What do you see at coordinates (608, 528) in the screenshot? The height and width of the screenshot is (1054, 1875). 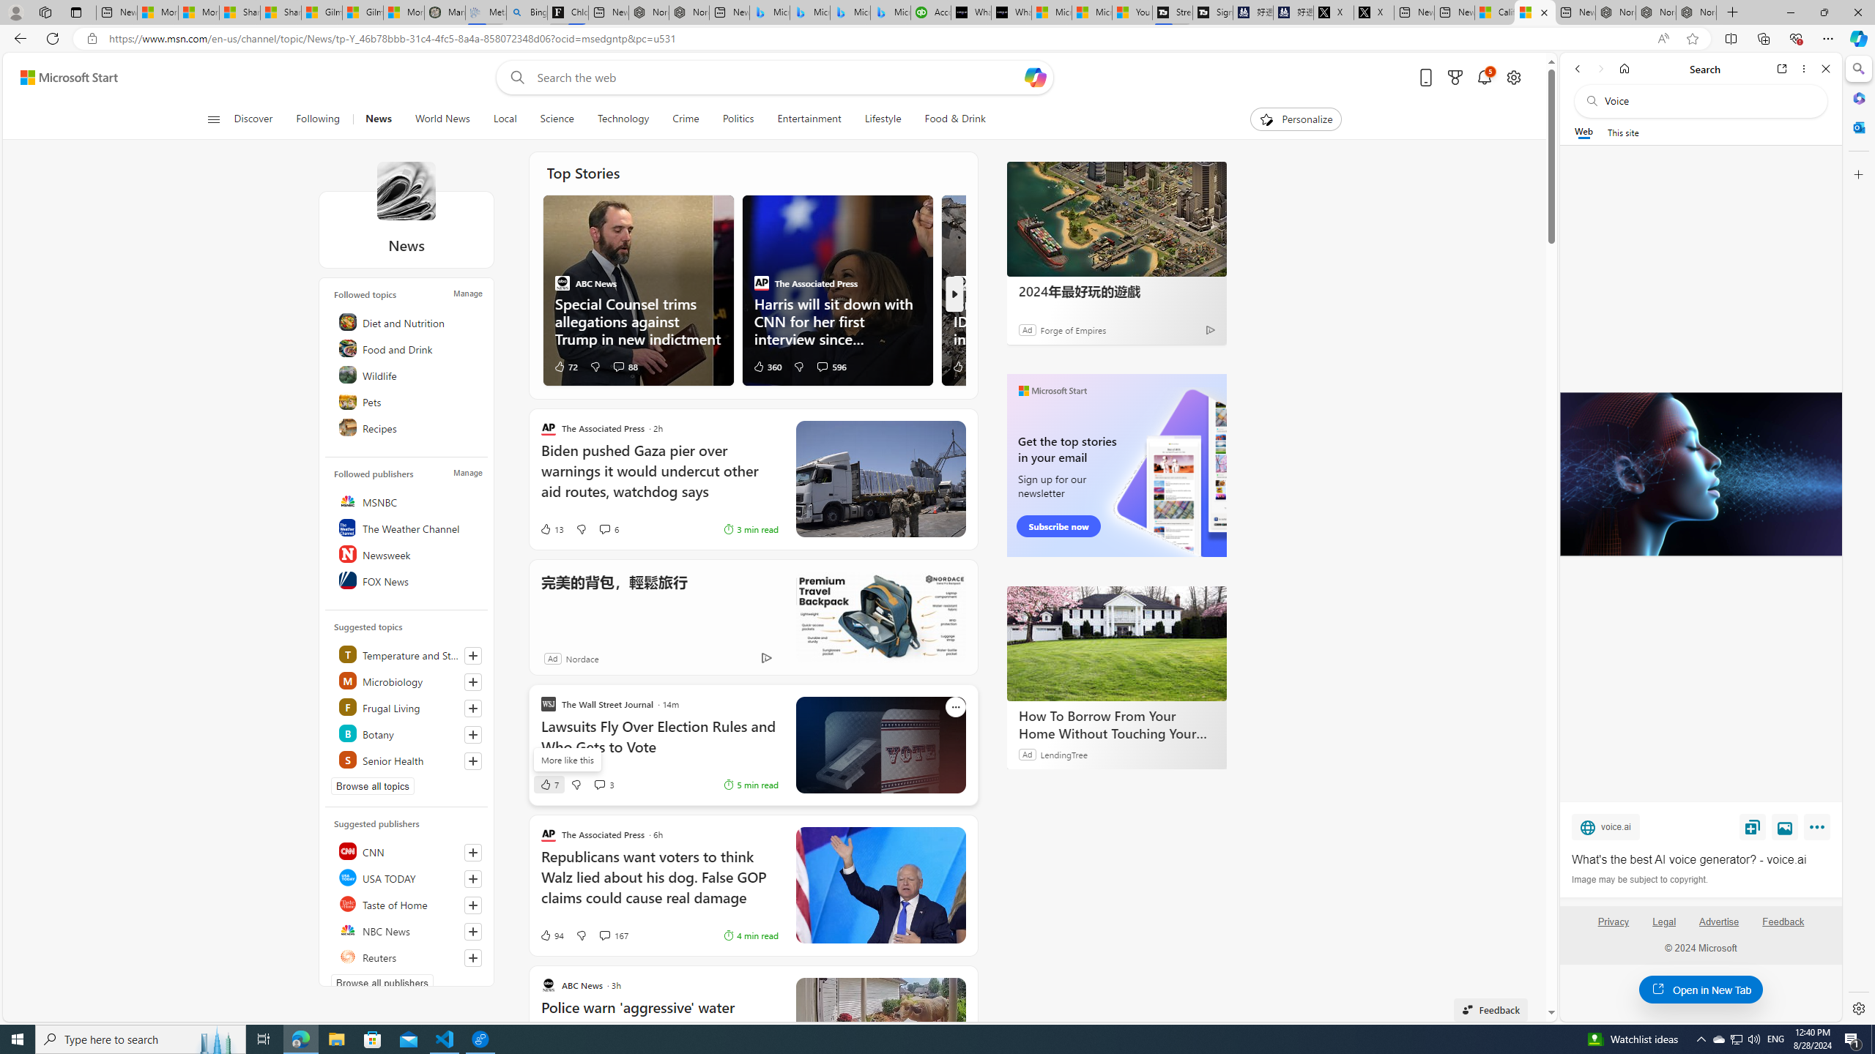 I see `View comments 6 Comment` at bounding box center [608, 528].